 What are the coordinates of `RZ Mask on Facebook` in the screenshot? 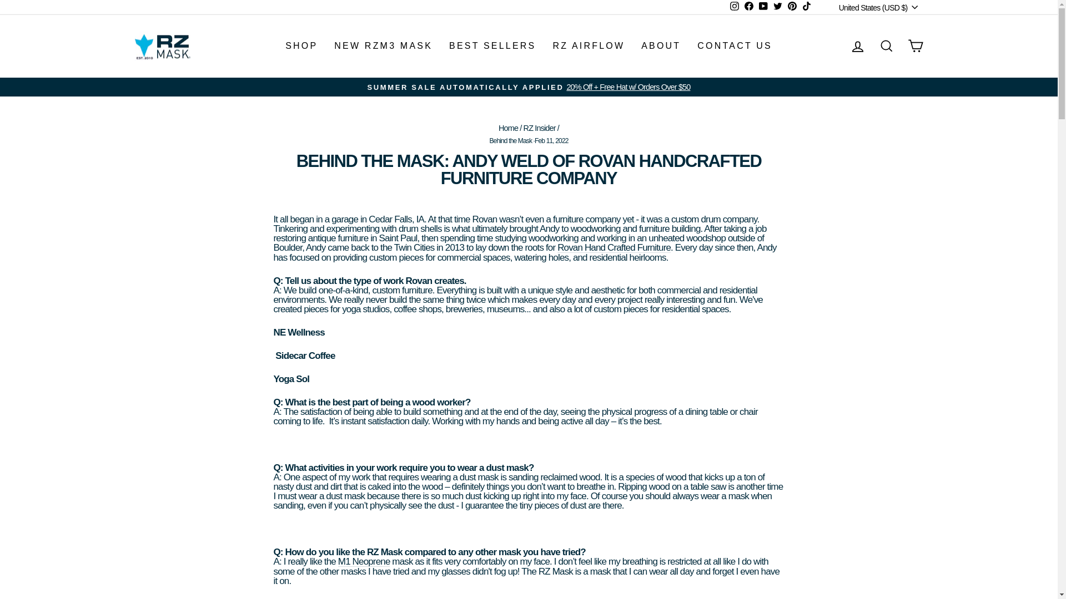 It's located at (748, 7).